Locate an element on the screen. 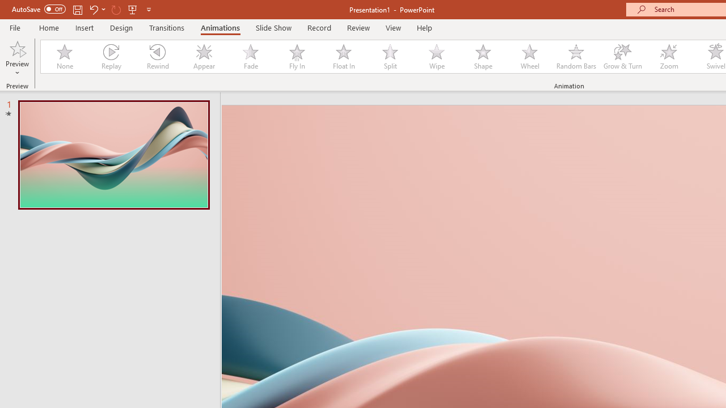  Replay is located at coordinates (111, 57).